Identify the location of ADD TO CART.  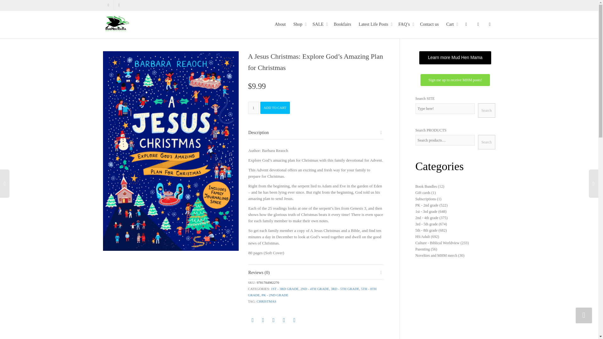
(274, 108).